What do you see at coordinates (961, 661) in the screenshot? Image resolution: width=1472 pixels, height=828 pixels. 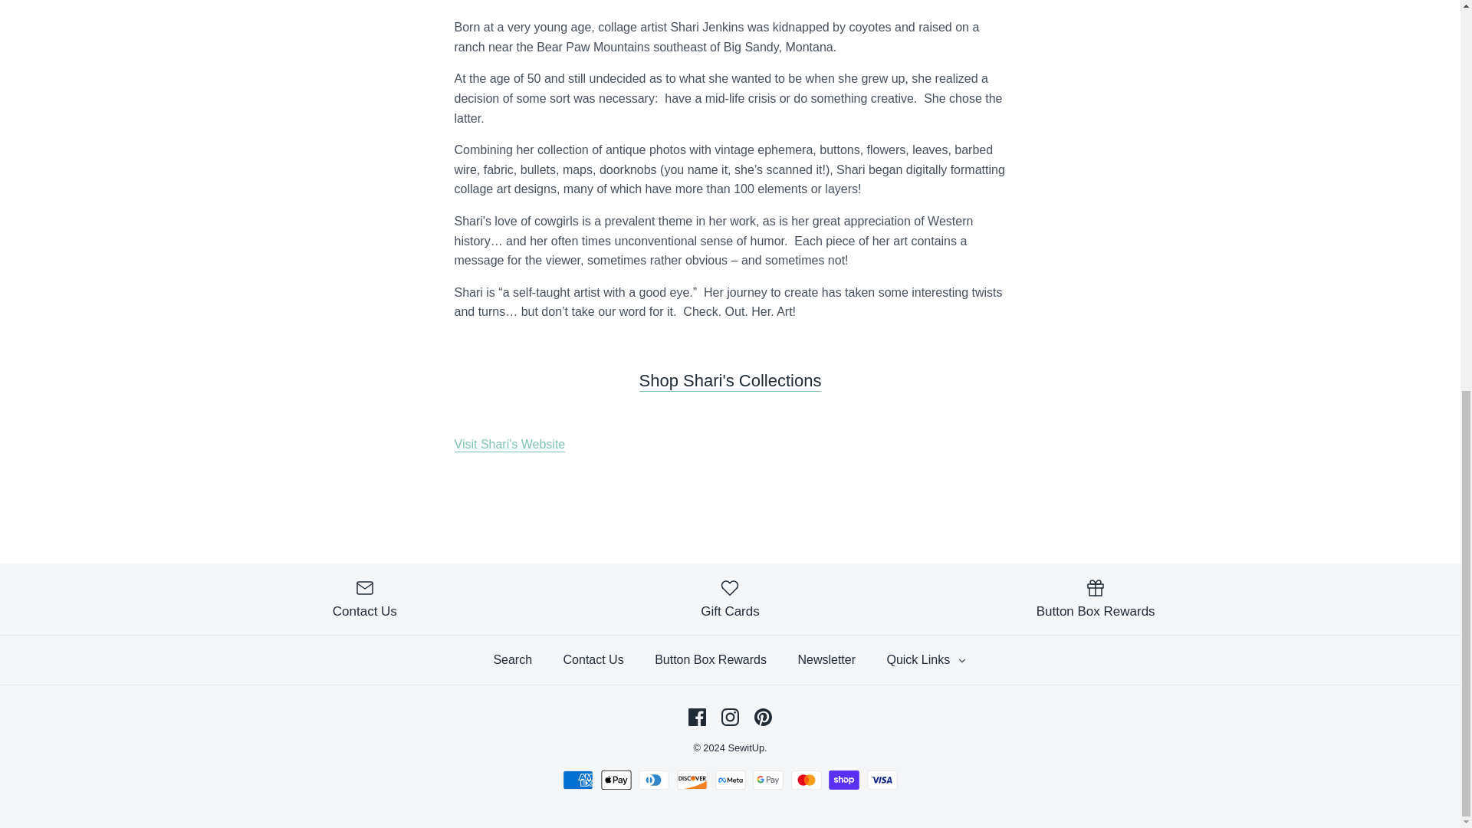 I see `Toggle menu` at bounding box center [961, 661].